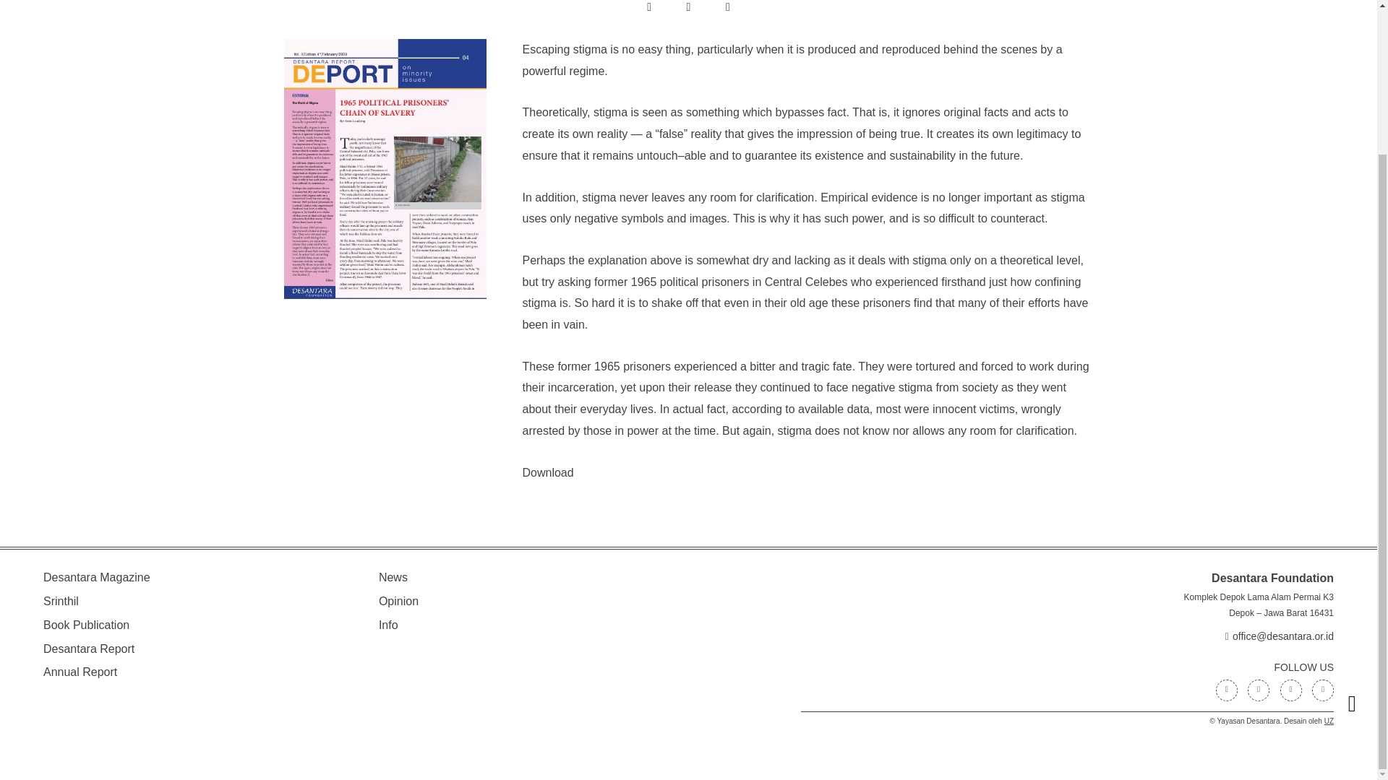 The width and height of the screenshot is (1388, 780). I want to click on Desantara Report, so click(88, 649).